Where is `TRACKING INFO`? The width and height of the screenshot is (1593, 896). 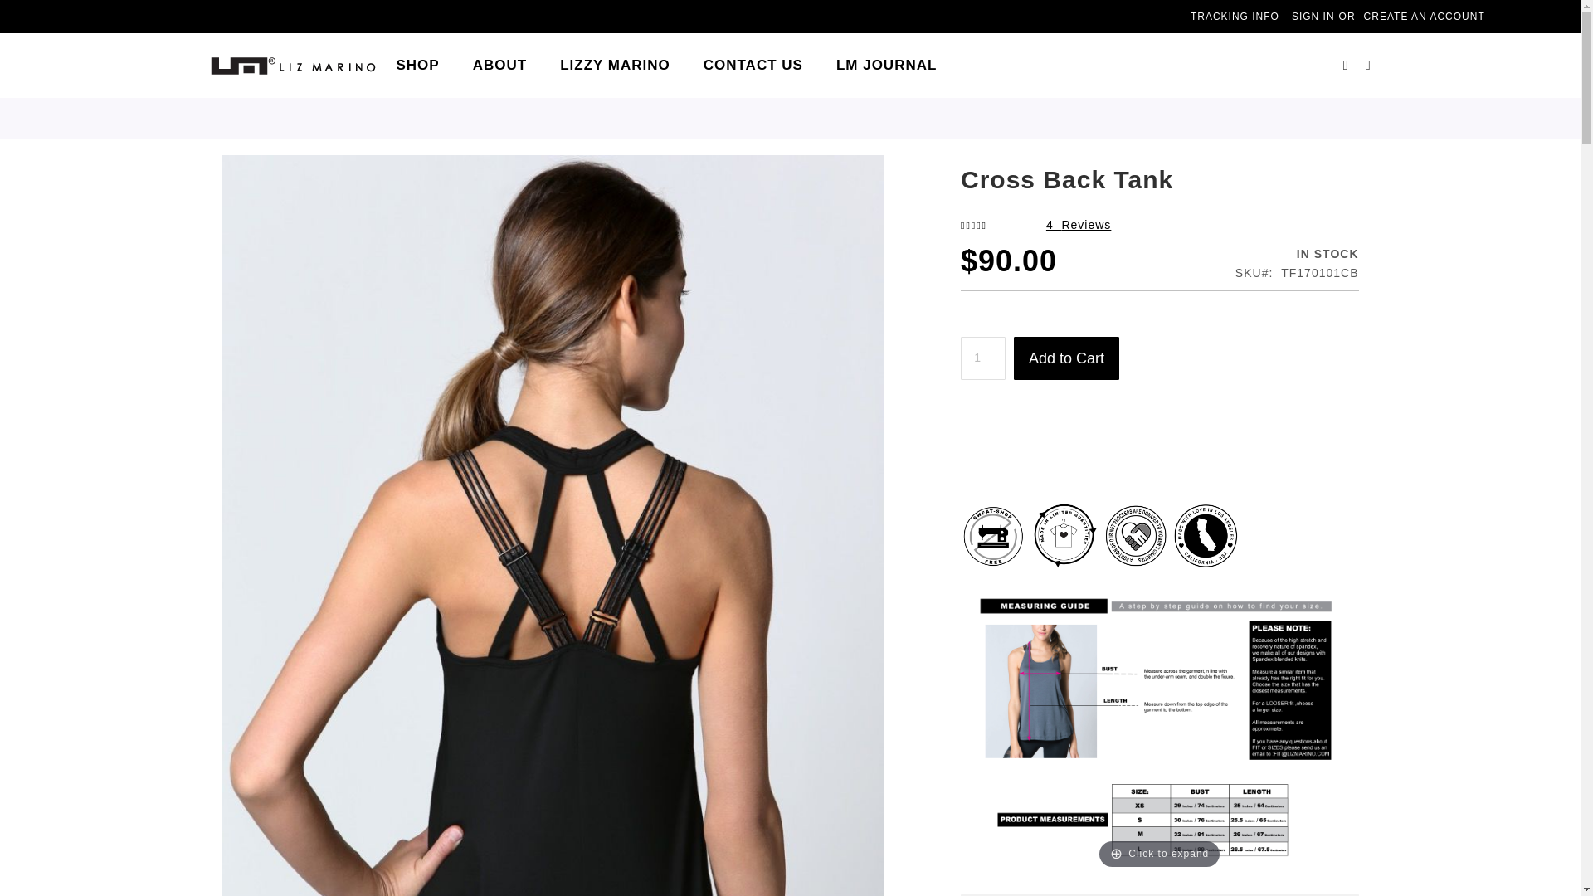
TRACKING INFO is located at coordinates (1235, 17).